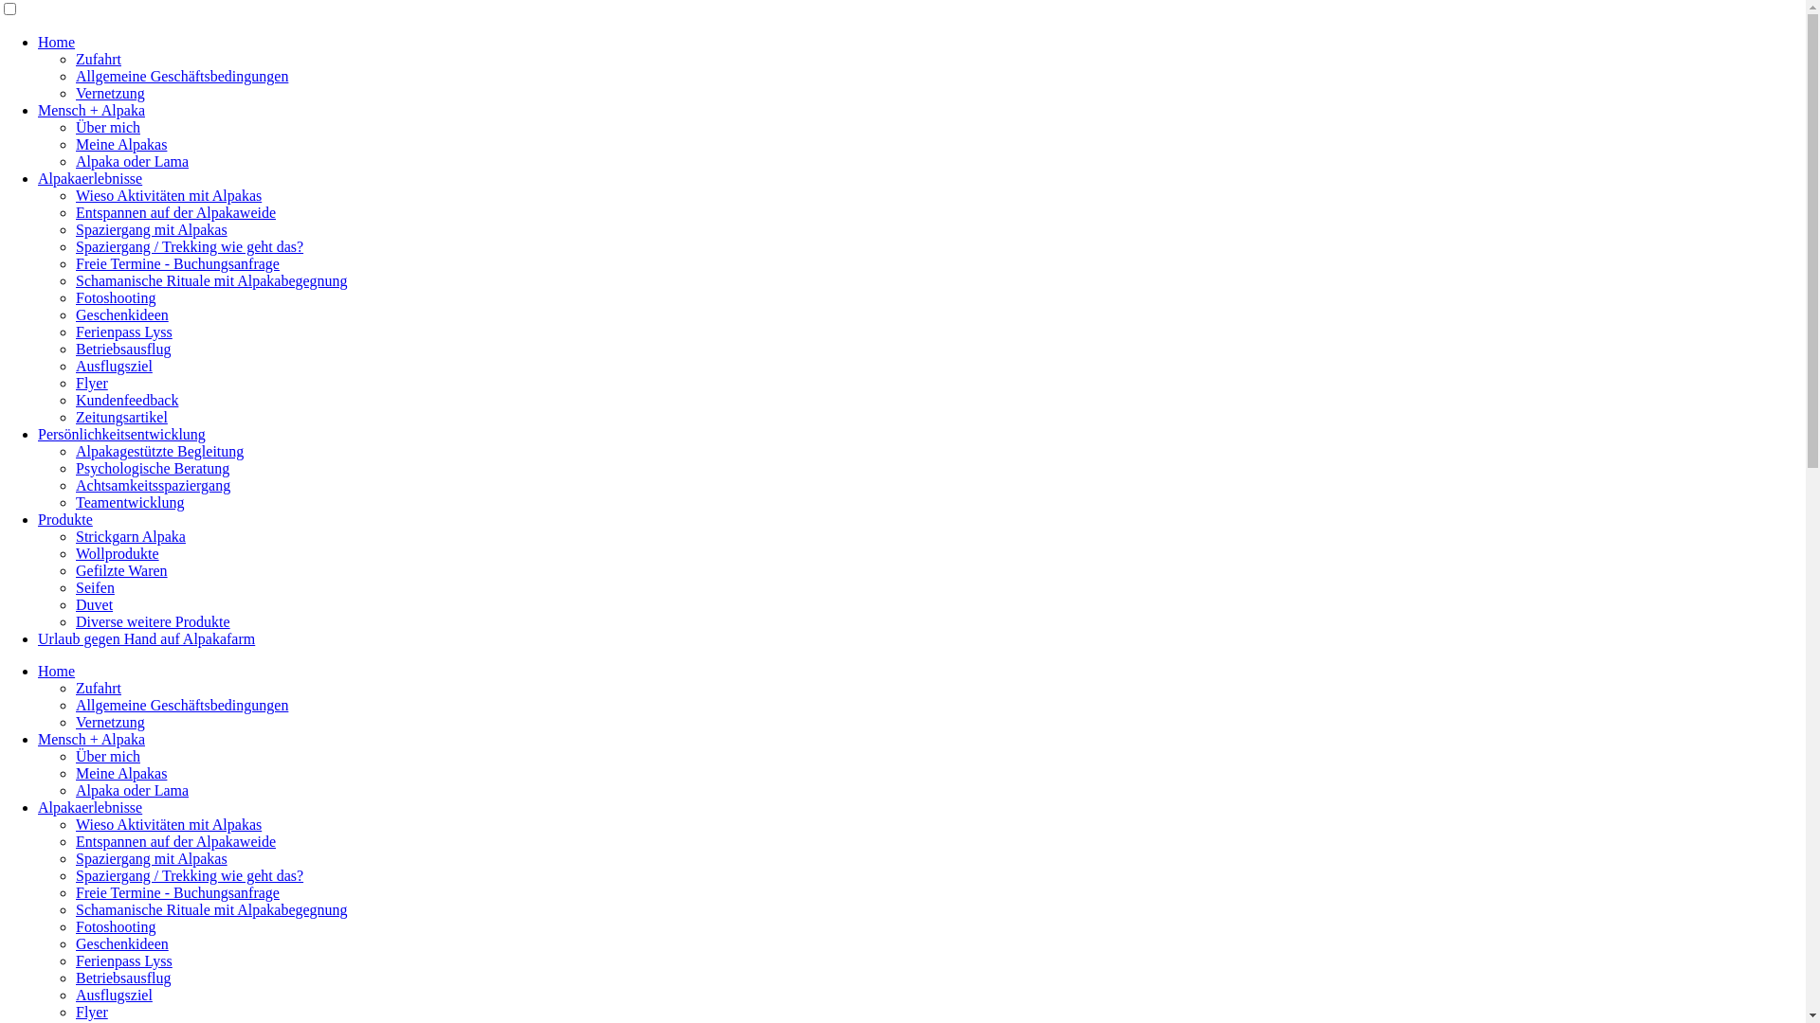 The image size is (1820, 1023). I want to click on Achtsamkeitsspaziergang, so click(154, 485).